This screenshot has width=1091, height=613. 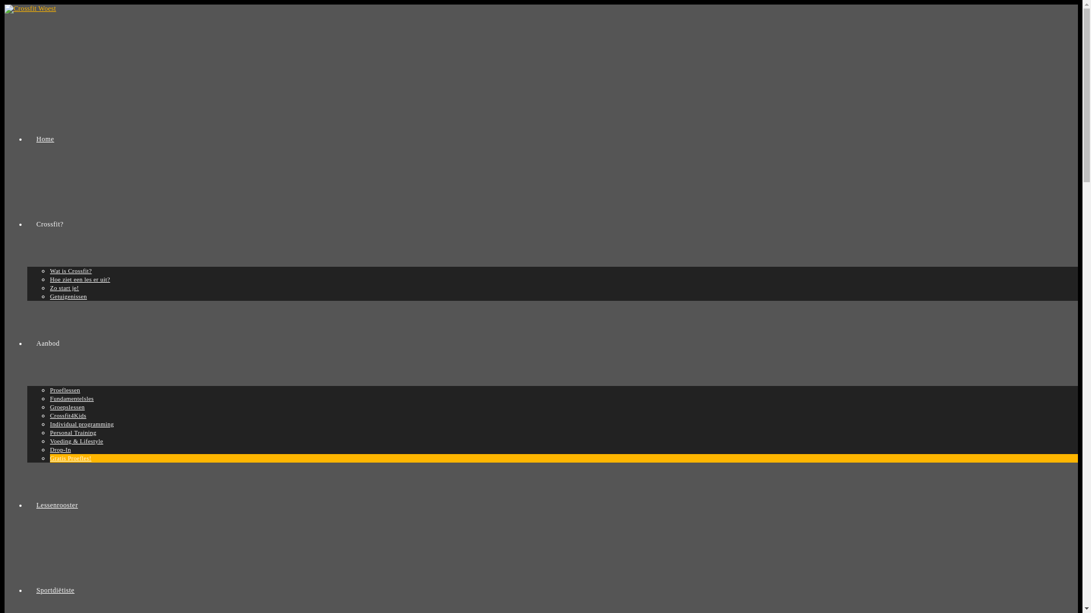 I want to click on Home, so click(x=45, y=139).